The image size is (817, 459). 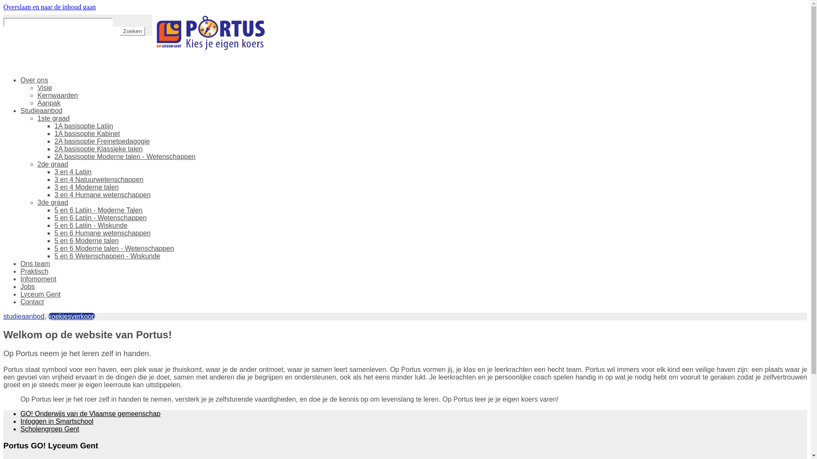 What do you see at coordinates (84, 126) in the screenshot?
I see `1A basisoptie Latijn` at bounding box center [84, 126].